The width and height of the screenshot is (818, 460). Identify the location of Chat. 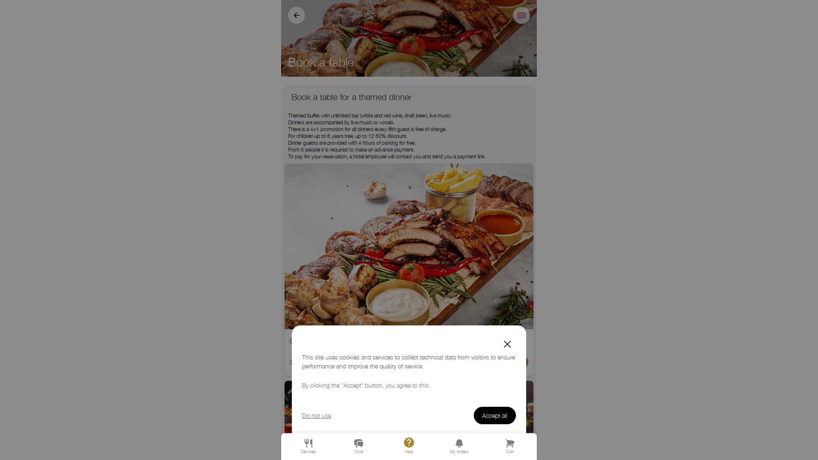
(359, 446).